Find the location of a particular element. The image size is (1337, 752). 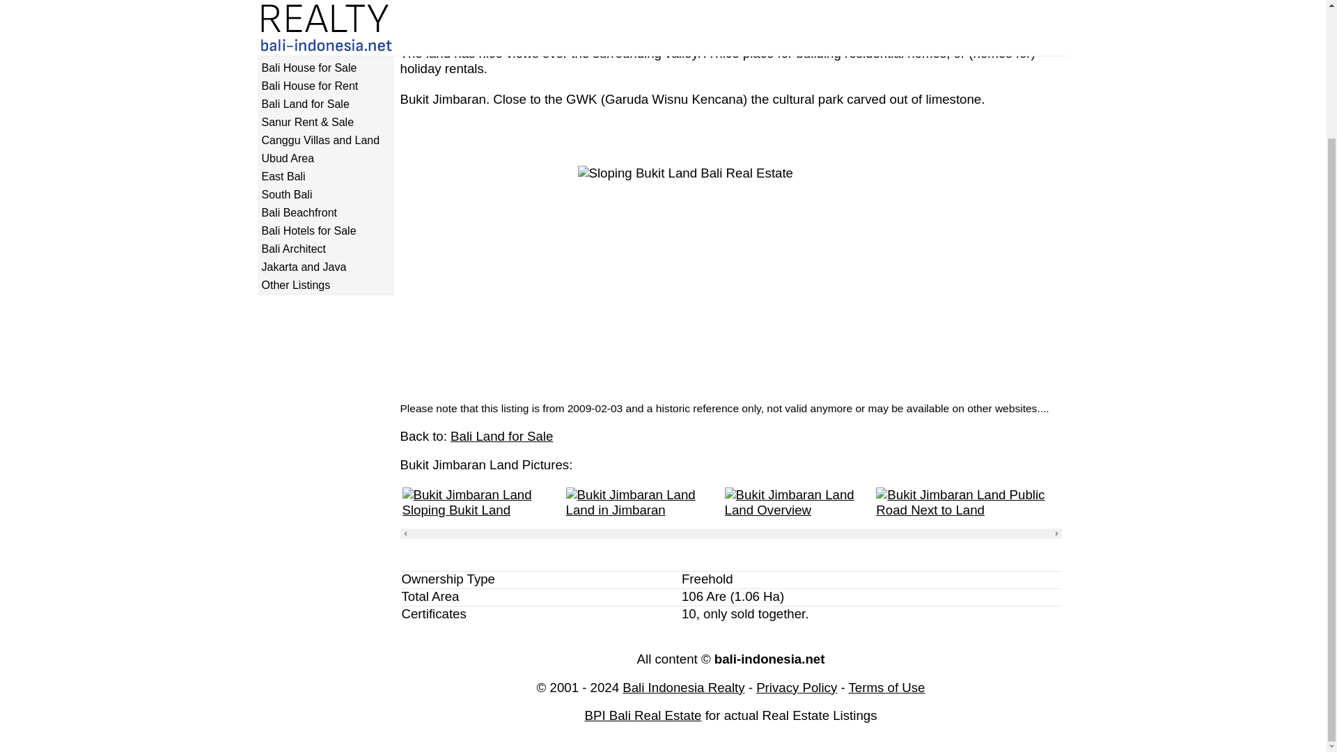

BPI Bali Real Estate is located at coordinates (643, 715).